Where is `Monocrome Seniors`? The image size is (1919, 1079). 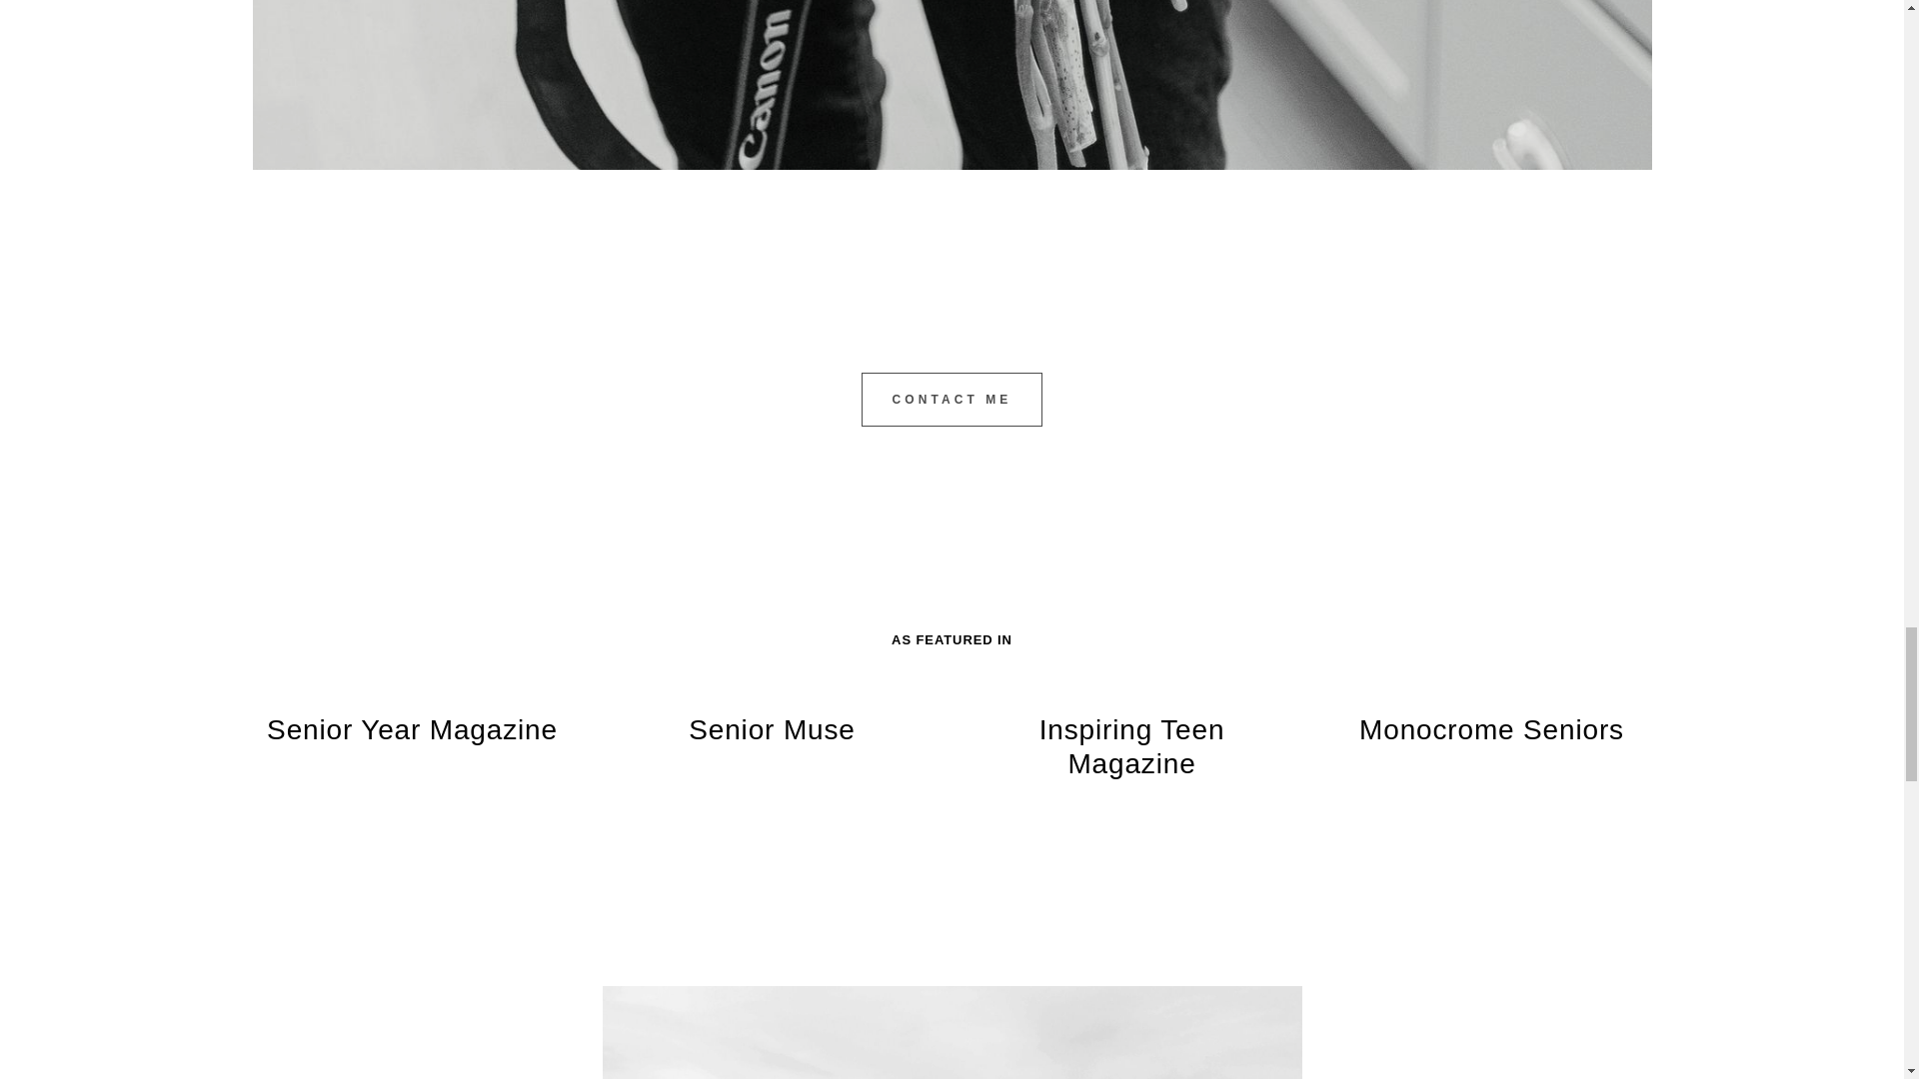 Monocrome Seniors is located at coordinates (1491, 730).